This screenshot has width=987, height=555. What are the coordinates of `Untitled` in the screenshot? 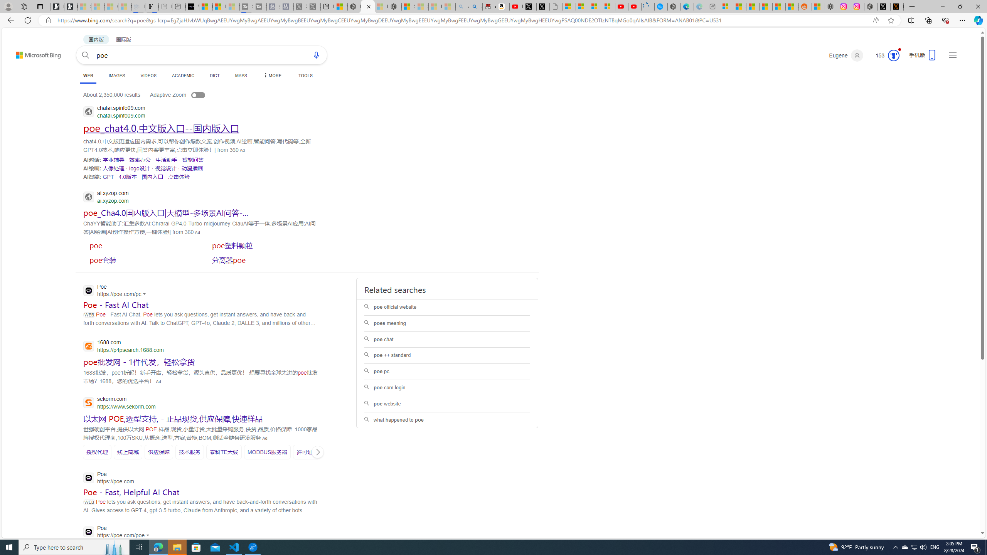 It's located at (556, 7).